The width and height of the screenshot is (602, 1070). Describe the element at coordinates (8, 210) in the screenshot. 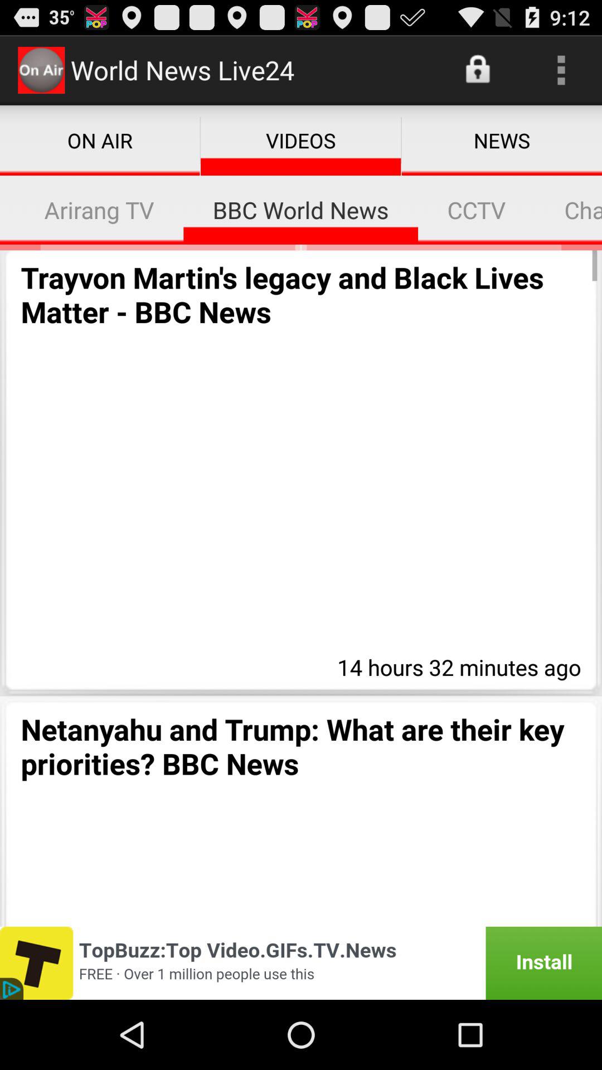

I see `select icon next to      arirang tv      item` at that location.